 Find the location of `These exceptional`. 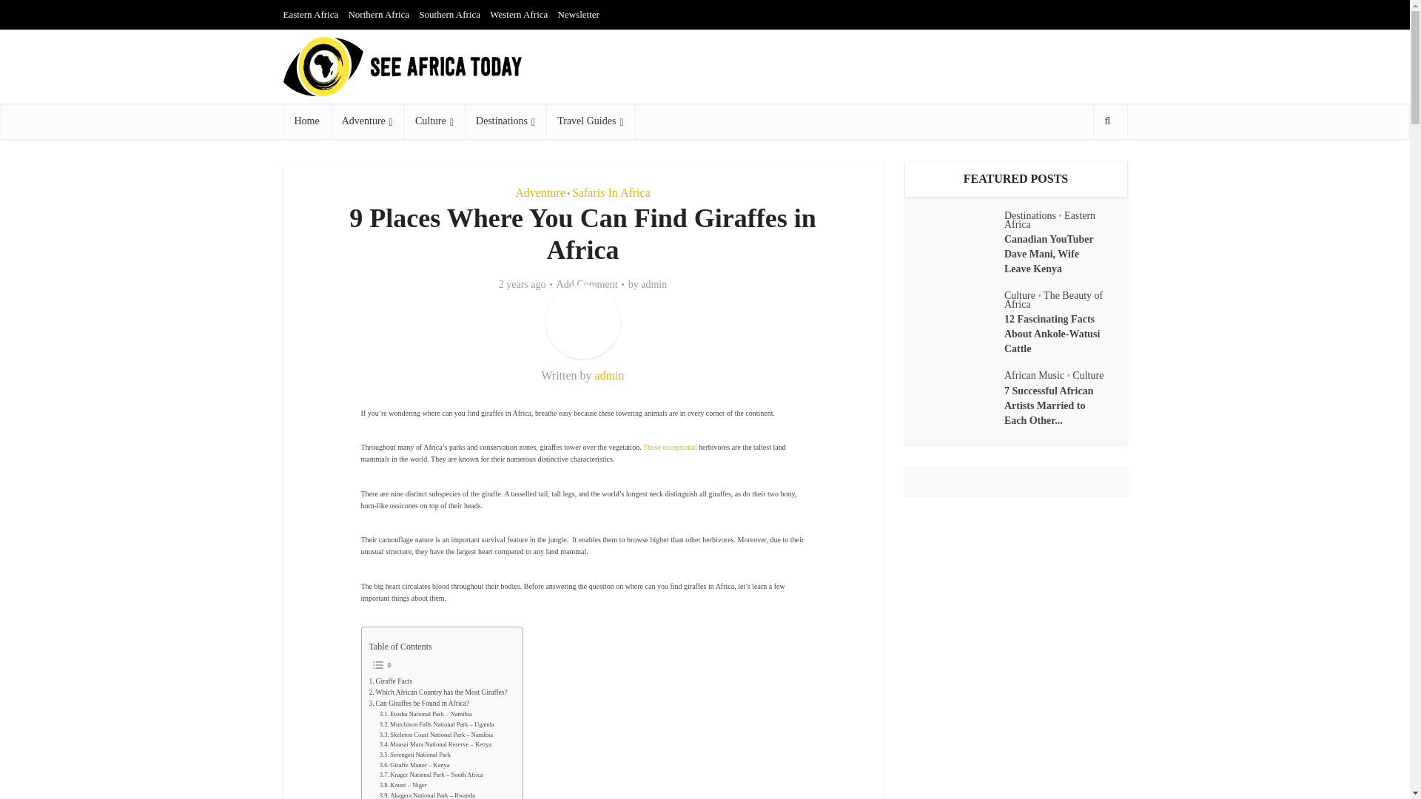

These exceptional is located at coordinates (669, 447).